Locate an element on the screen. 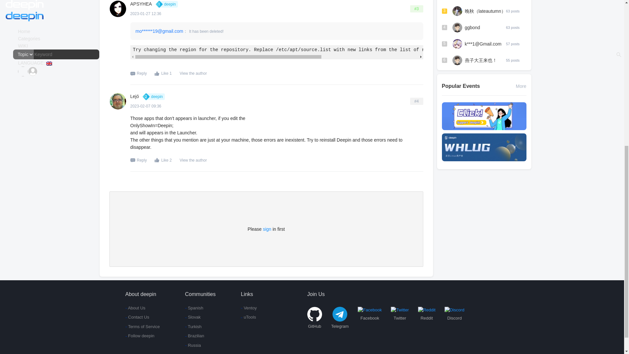 Image resolution: width=629 pixels, height=354 pixels. Russia is located at coordinates (200, 345).